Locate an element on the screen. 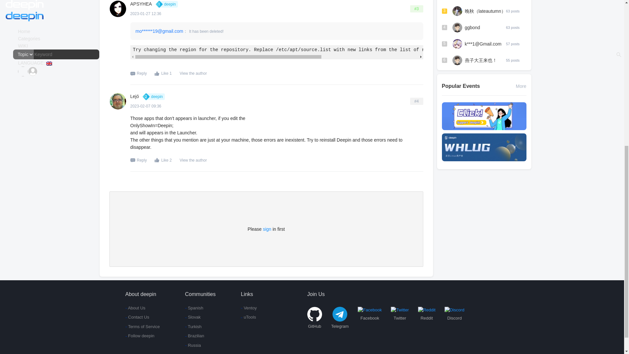 Image resolution: width=629 pixels, height=354 pixels. Russia is located at coordinates (200, 345).